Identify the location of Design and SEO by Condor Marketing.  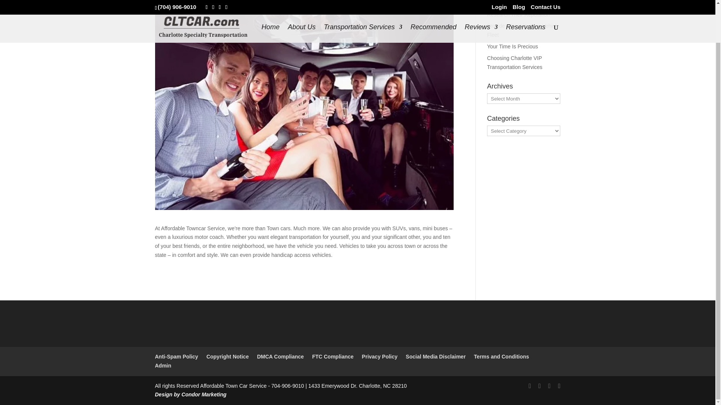
(190, 394).